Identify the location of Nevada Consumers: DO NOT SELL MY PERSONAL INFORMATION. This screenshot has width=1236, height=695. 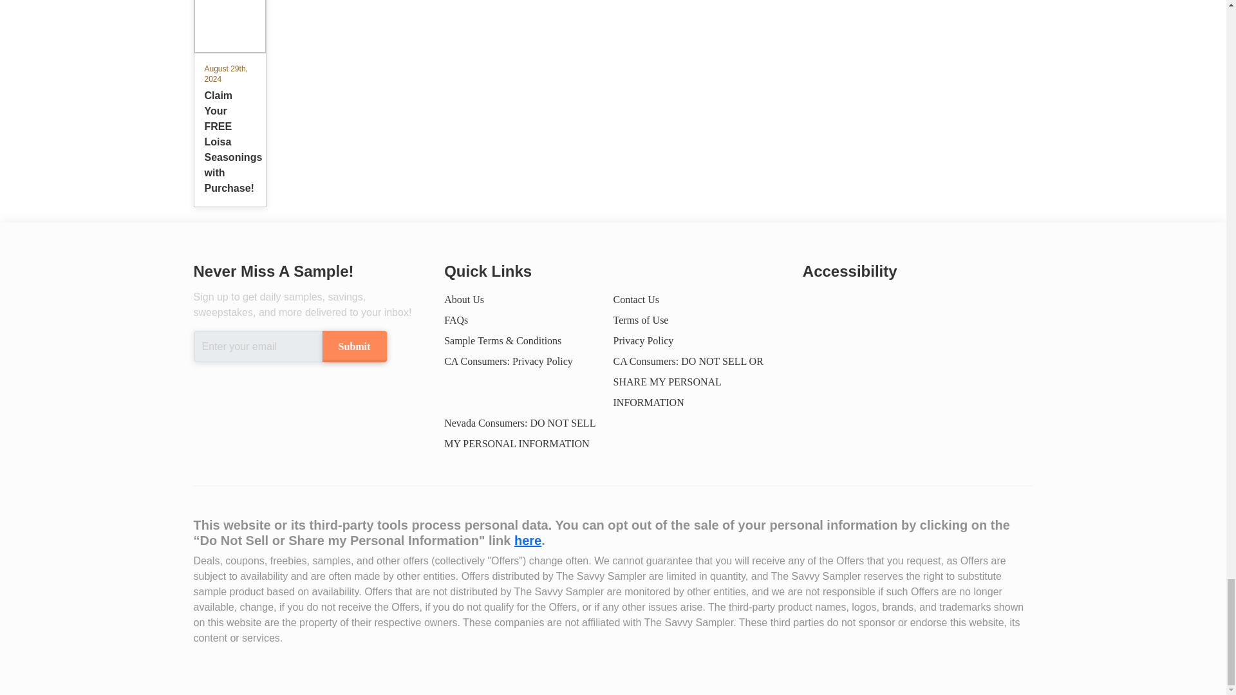
(520, 433).